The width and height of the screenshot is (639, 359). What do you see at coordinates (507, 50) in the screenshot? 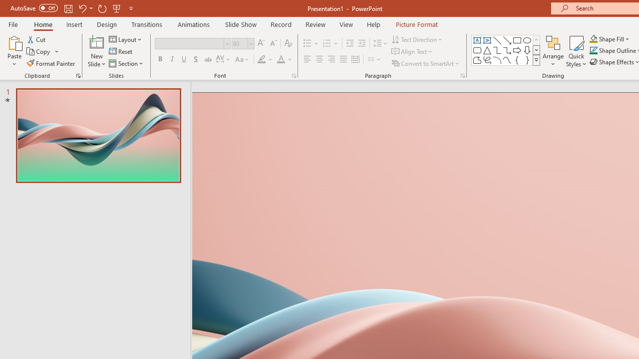
I see `Connector: Elbow Arrow` at bounding box center [507, 50].